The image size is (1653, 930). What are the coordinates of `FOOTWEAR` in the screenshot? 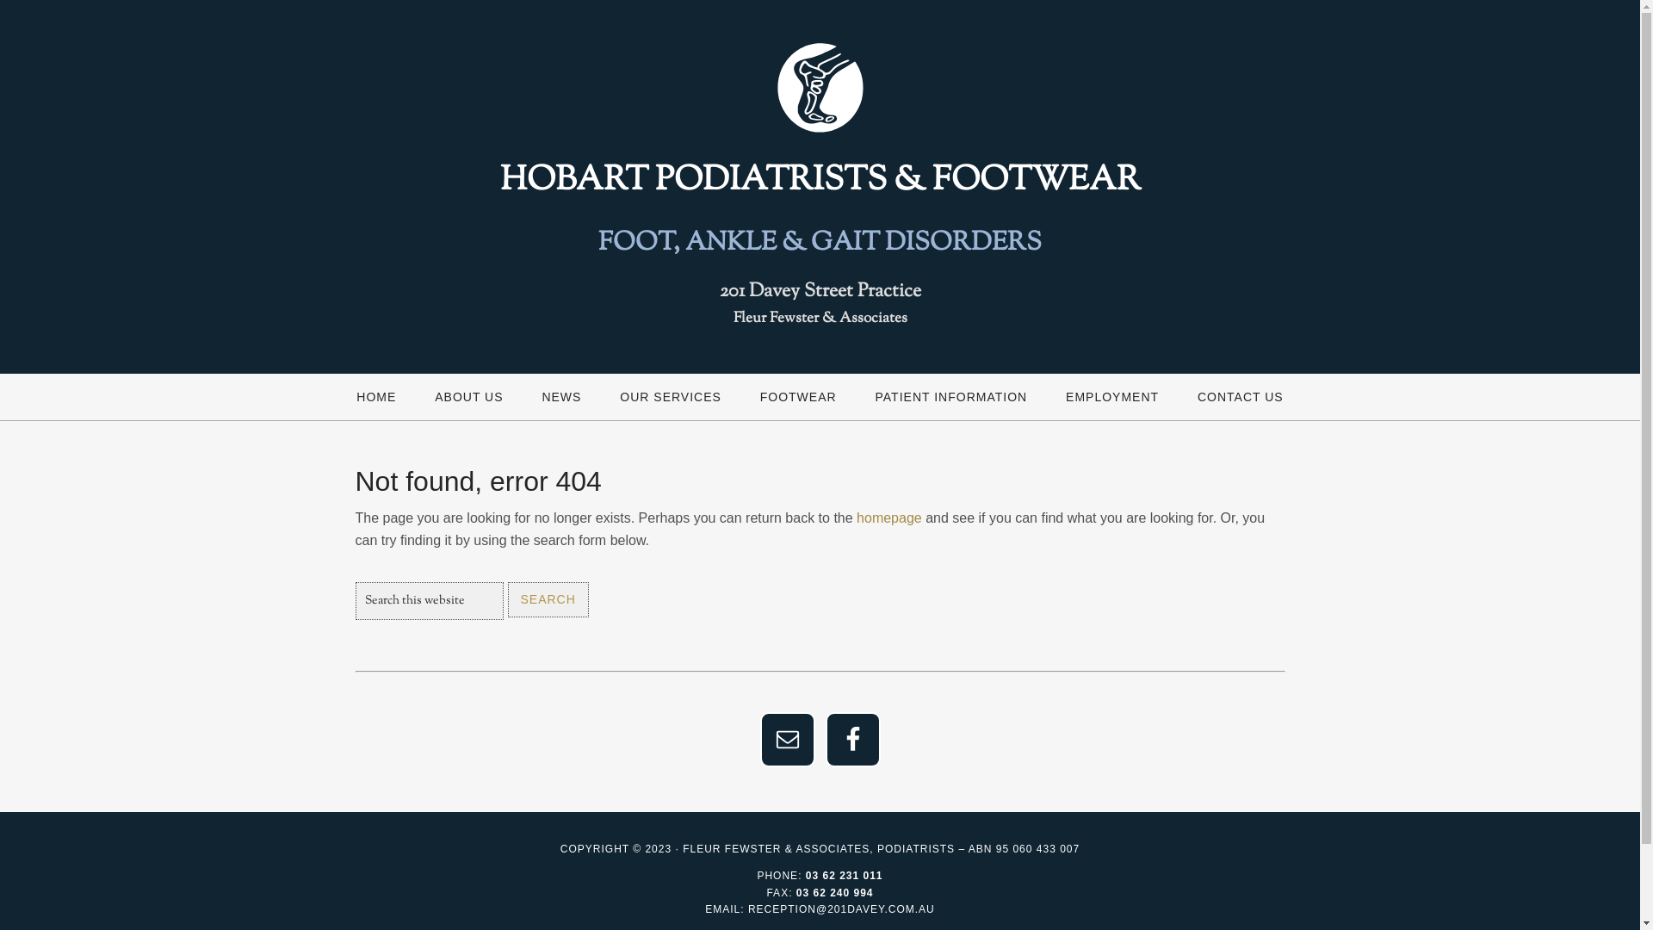 It's located at (799, 397).